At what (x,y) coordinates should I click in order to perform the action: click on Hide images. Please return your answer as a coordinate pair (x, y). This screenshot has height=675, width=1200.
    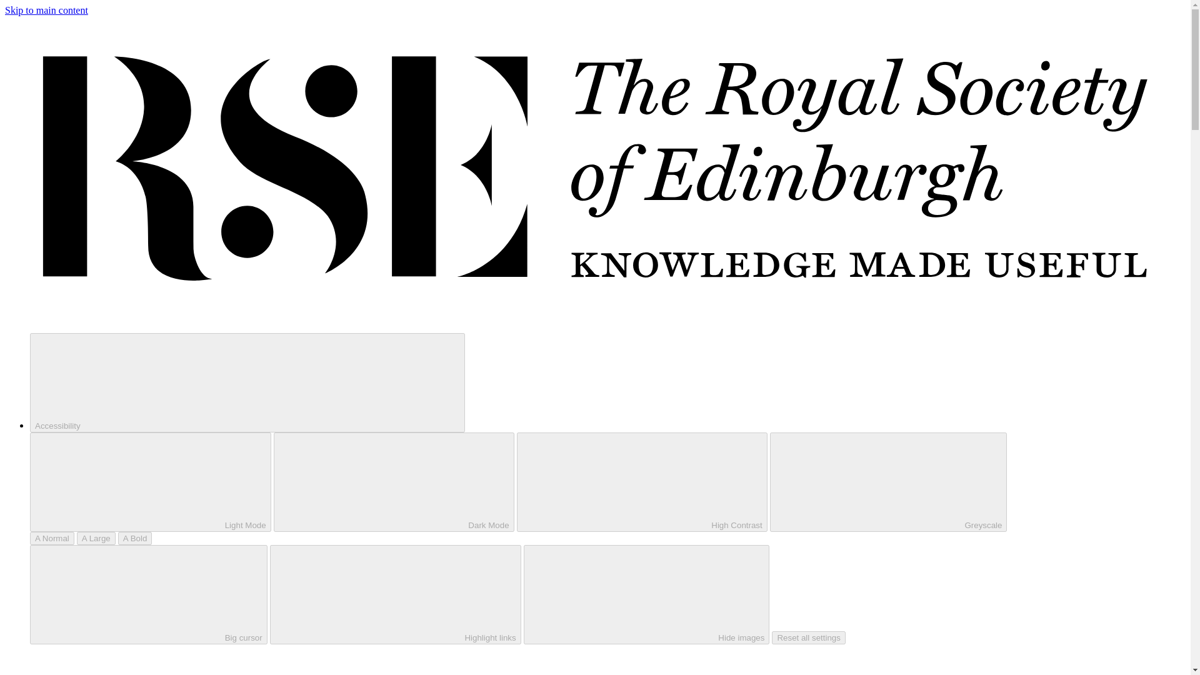
    Looking at the image, I should click on (646, 594).